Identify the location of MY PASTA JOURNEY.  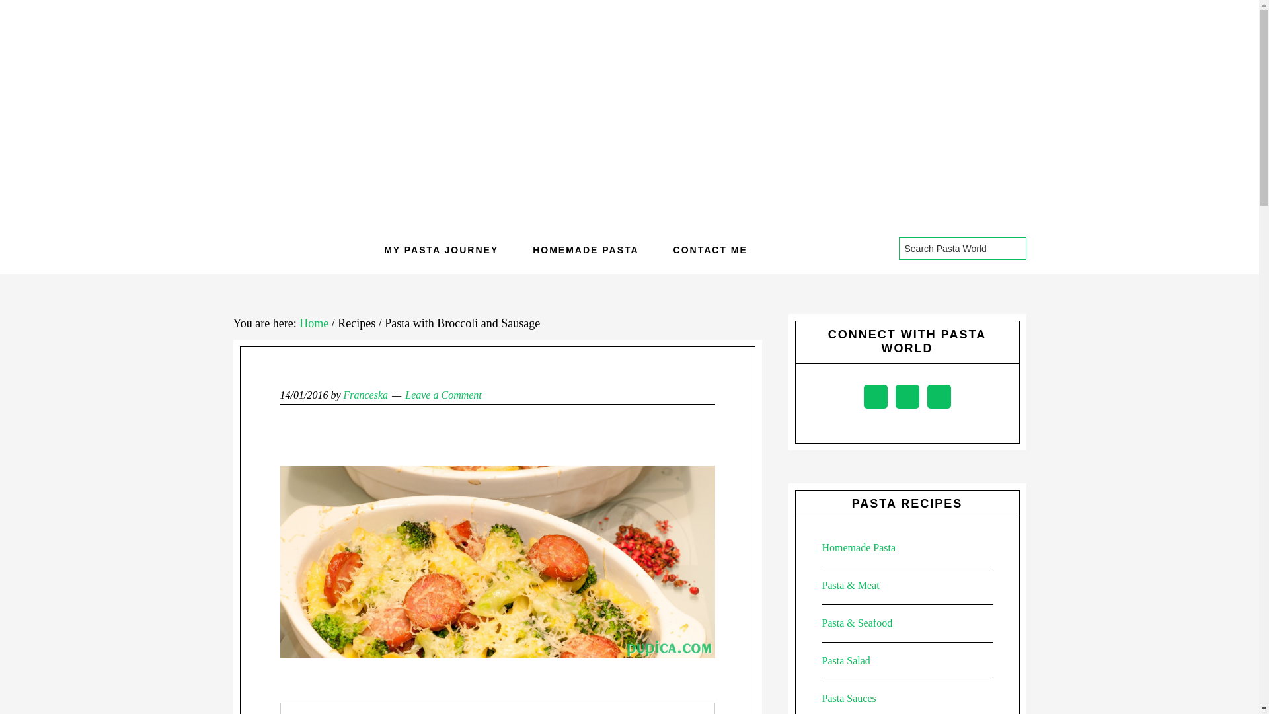
(440, 250).